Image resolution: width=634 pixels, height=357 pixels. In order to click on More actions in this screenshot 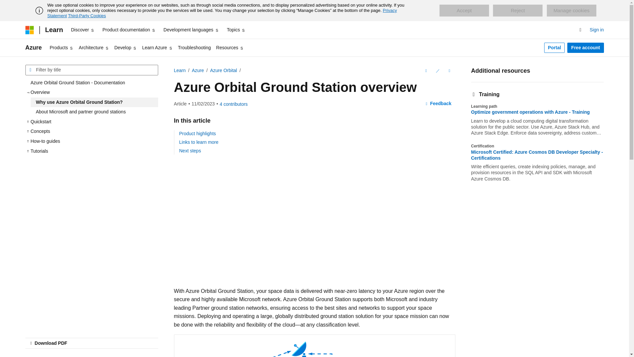, I will do `click(449, 71)`.